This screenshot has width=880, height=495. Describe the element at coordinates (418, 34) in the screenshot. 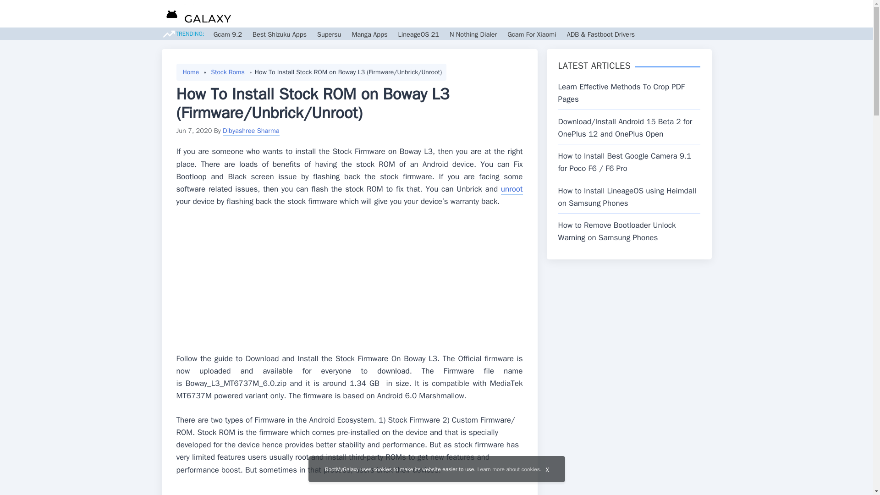

I see `LineageOS 21` at that location.